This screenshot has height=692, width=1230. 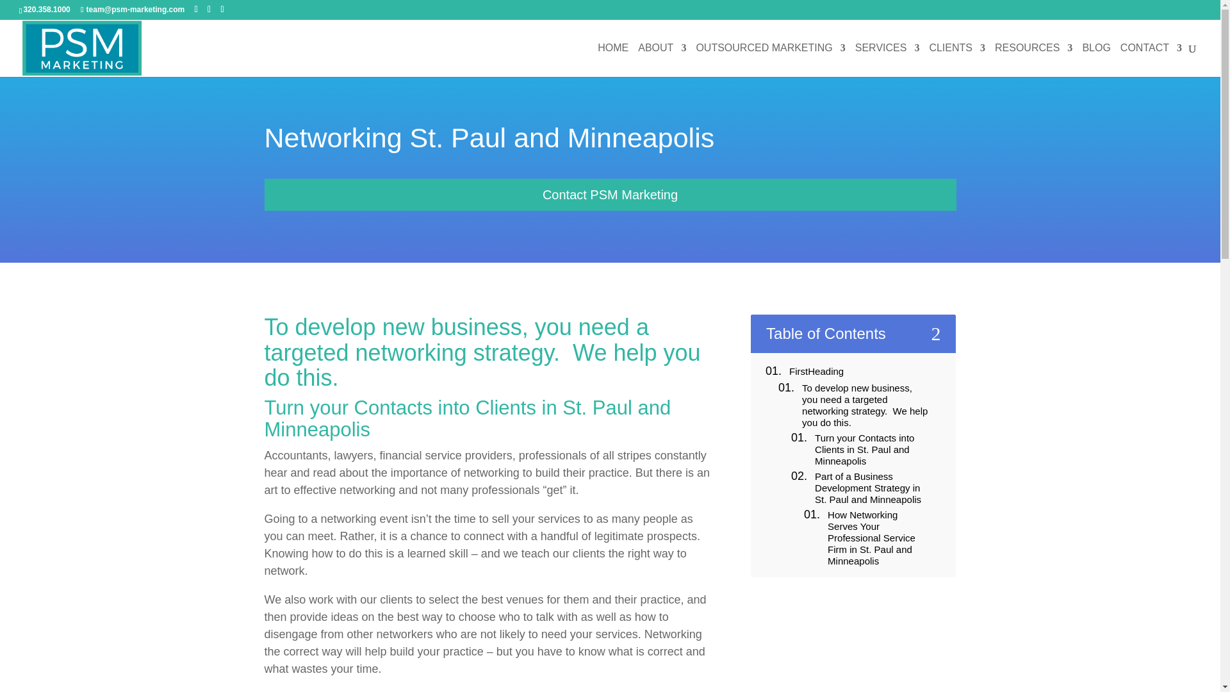 What do you see at coordinates (613, 60) in the screenshot?
I see `HOME` at bounding box center [613, 60].